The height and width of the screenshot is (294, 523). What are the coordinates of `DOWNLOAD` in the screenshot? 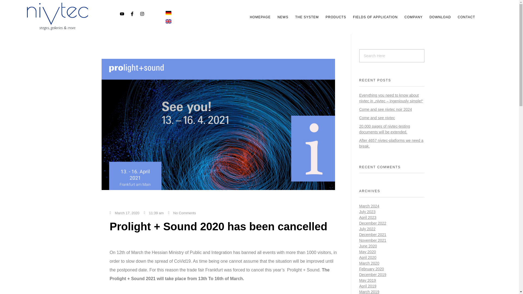 It's located at (440, 17).